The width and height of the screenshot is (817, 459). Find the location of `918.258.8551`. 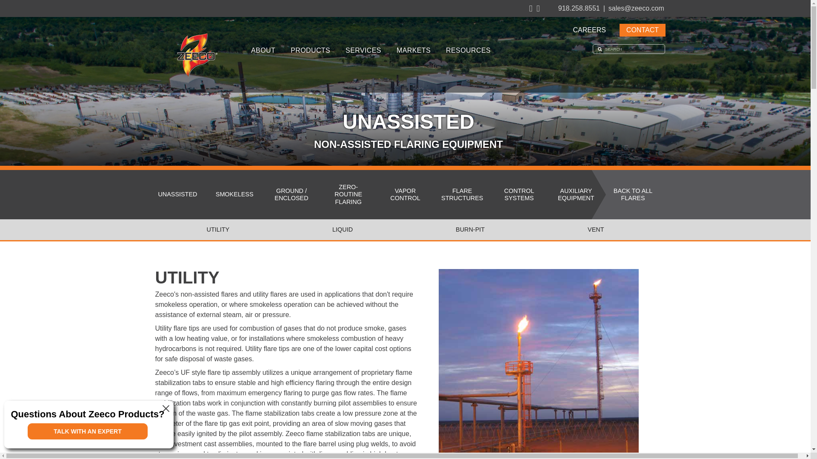

918.258.8551 is located at coordinates (583, 8).